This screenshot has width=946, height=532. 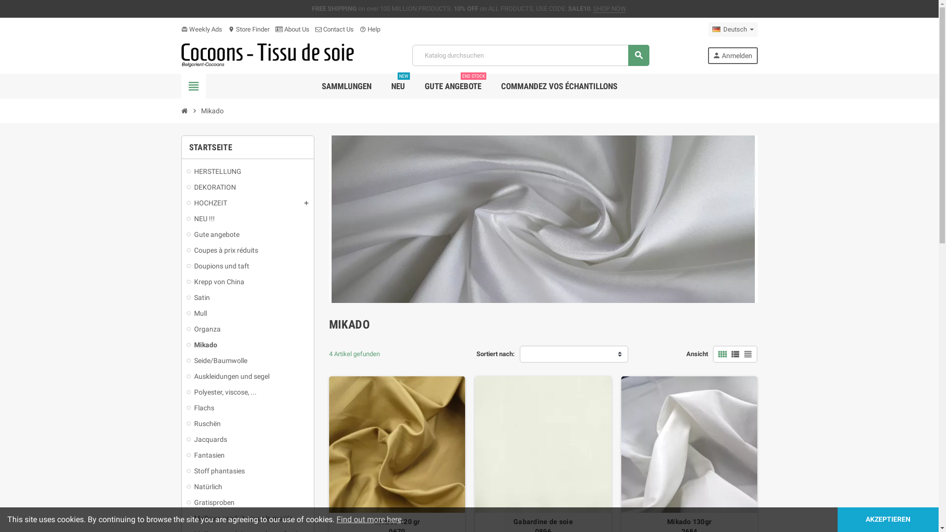 What do you see at coordinates (247, 376) in the screenshot?
I see `Auskleidungen und segel` at bounding box center [247, 376].